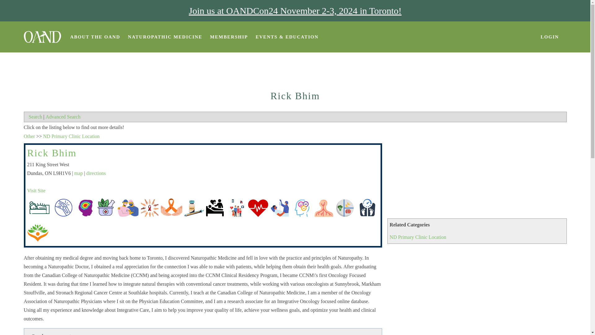  What do you see at coordinates (106, 206) in the screenshot?
I see `Botanical Medicine` at bounding box center [106, 206].